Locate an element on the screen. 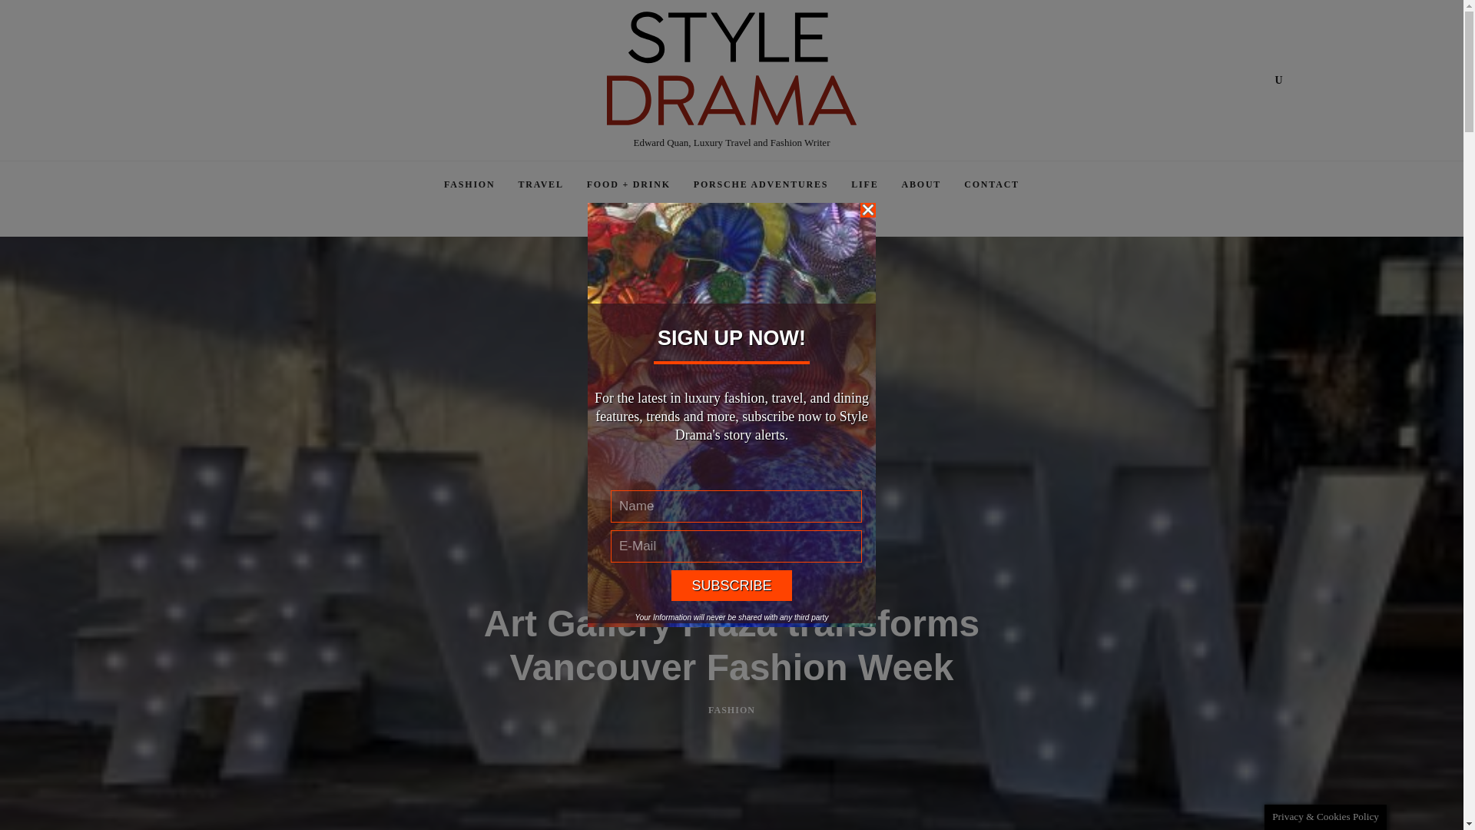  FASHION is located at coordinates (469, 184).